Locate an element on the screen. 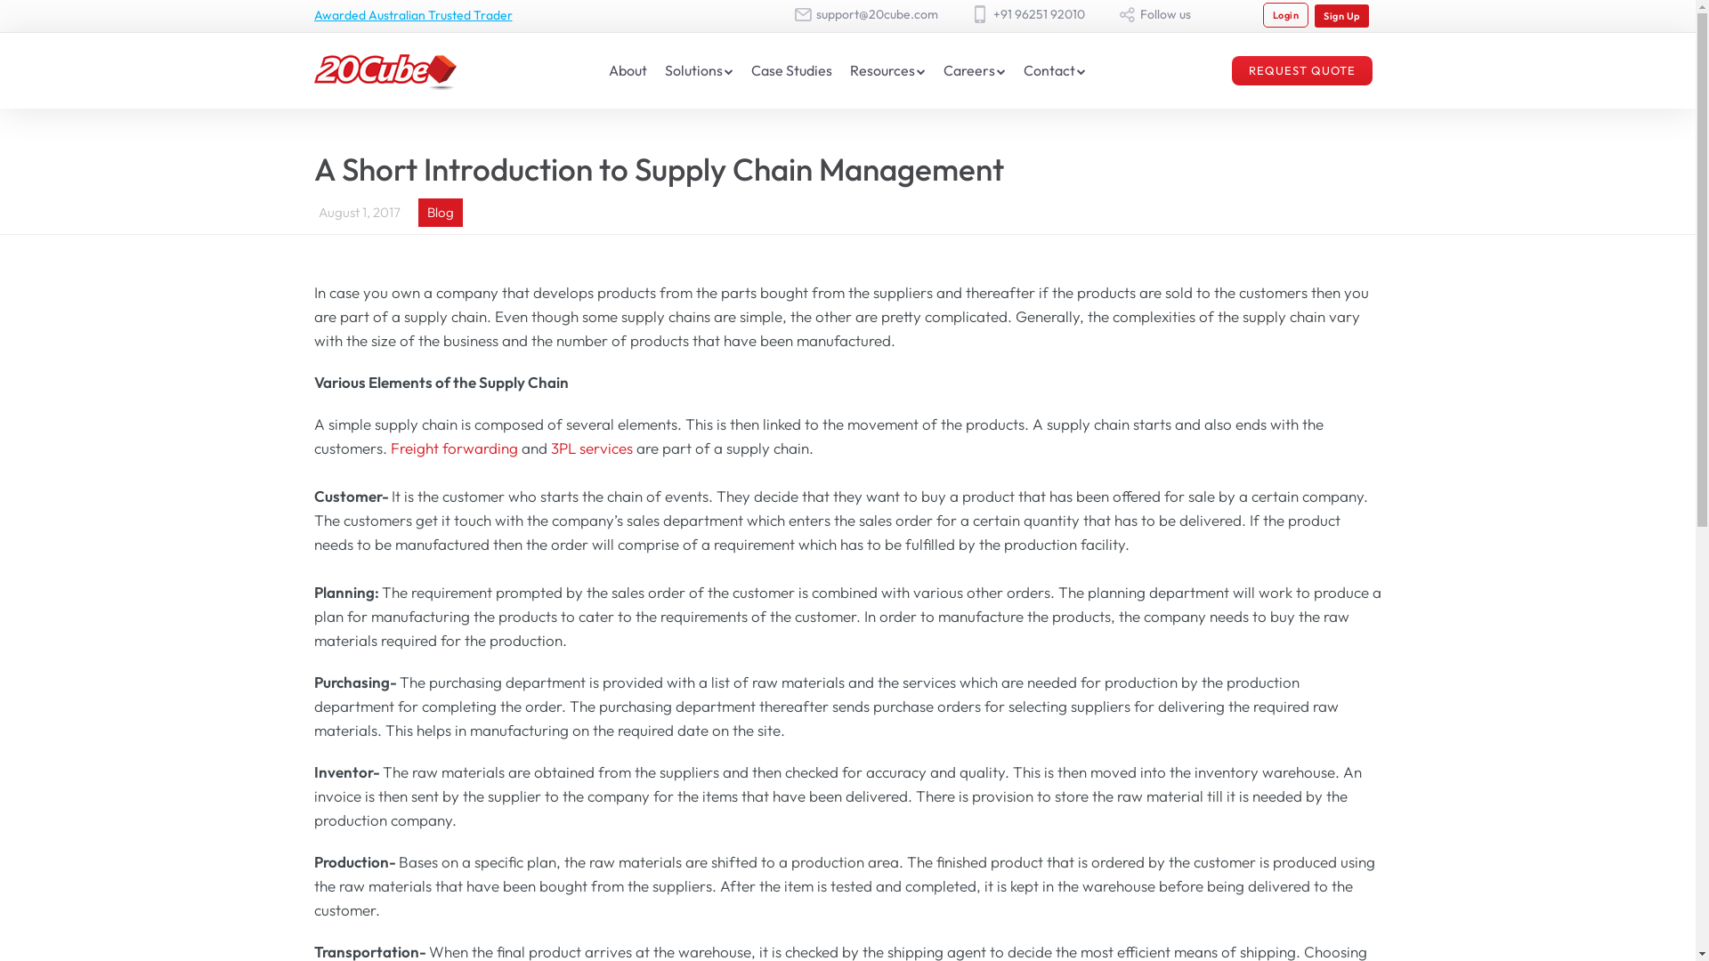 This screenshot has height=961, width=1709. Awarded Australian Trusted Trader is located at coordinates (413, 15).